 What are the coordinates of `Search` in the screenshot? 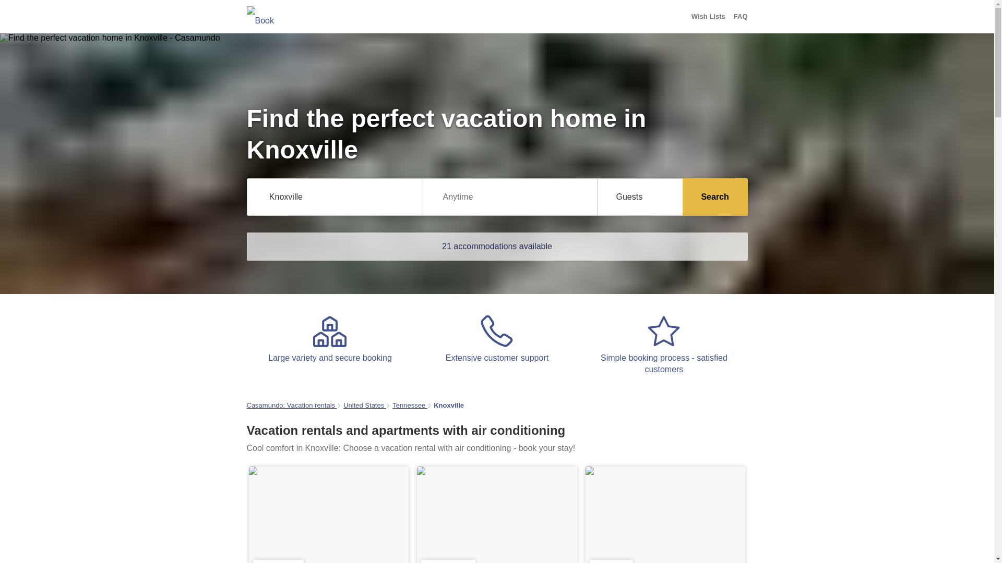 It's located at (715, 197).